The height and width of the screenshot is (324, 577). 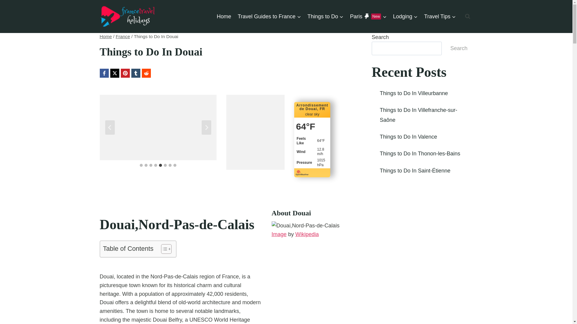 I want to click on Things to Do, so click(x=269, y=16).